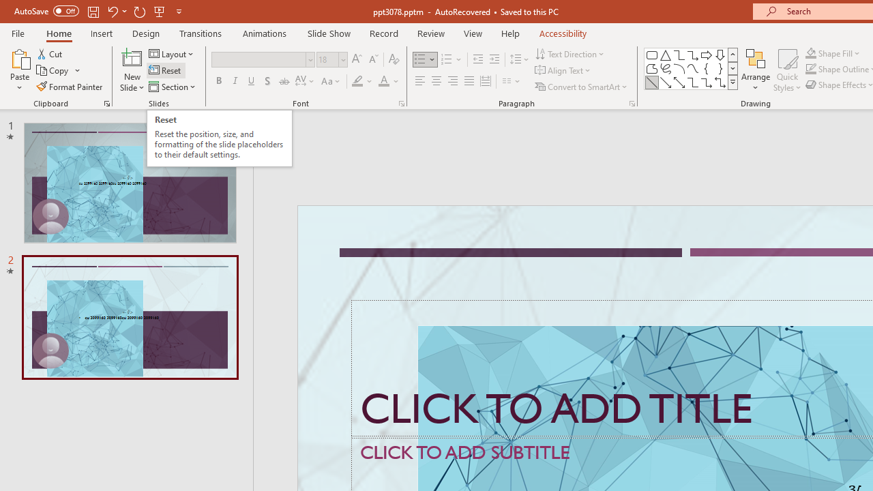 The image size is (873, 491). What do you see at coordinates (106, 104) in the screenshot?
I see `Office Clipboard...` at bounding box center [106, 104].